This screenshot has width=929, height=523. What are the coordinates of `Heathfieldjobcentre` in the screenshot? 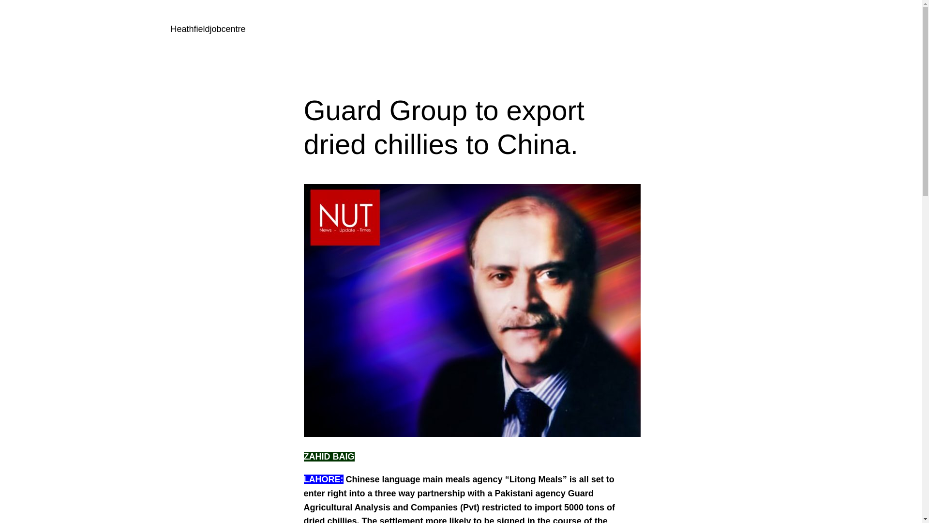 It's located at (207, 29).